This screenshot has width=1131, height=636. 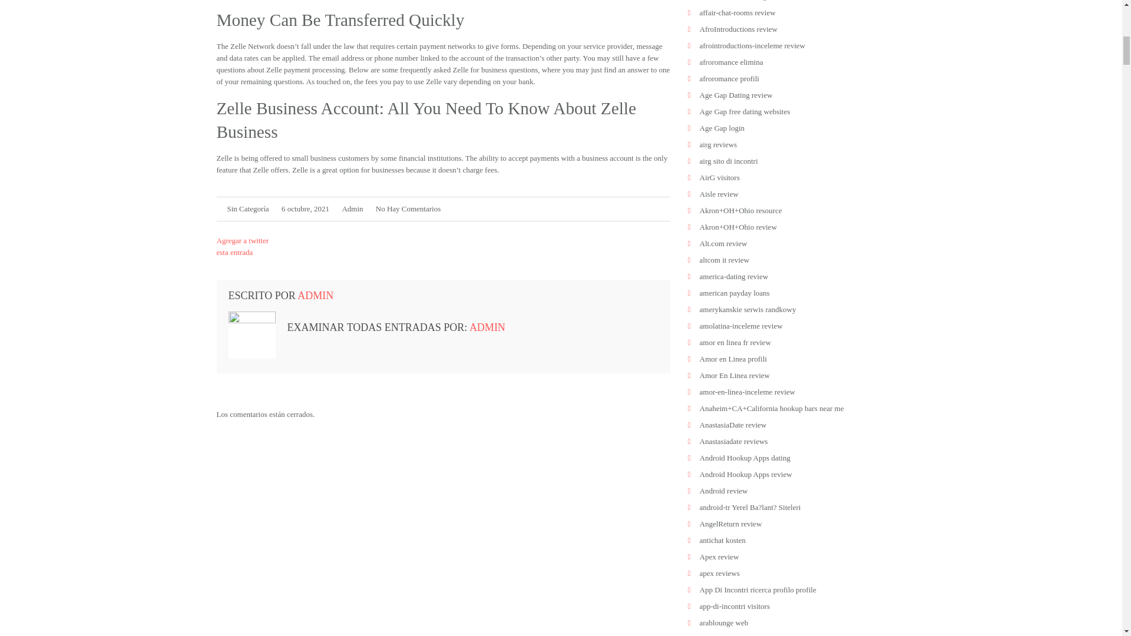 I want to click on Entradas de admin, so click(x=352, y=207).